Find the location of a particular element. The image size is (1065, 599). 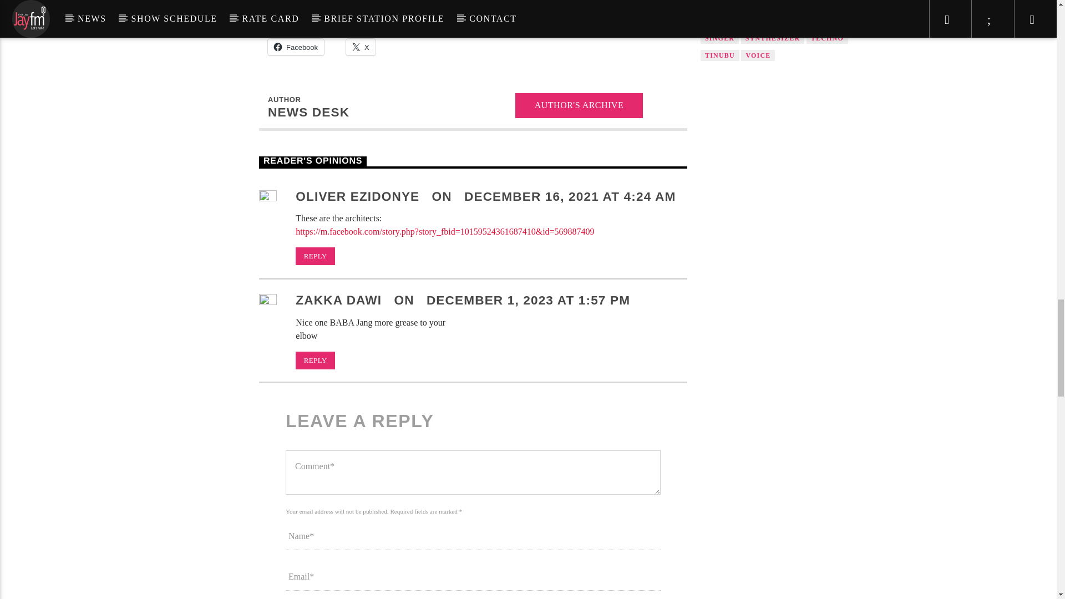

Click to share on Facebook is located at coordinates (296, 47).